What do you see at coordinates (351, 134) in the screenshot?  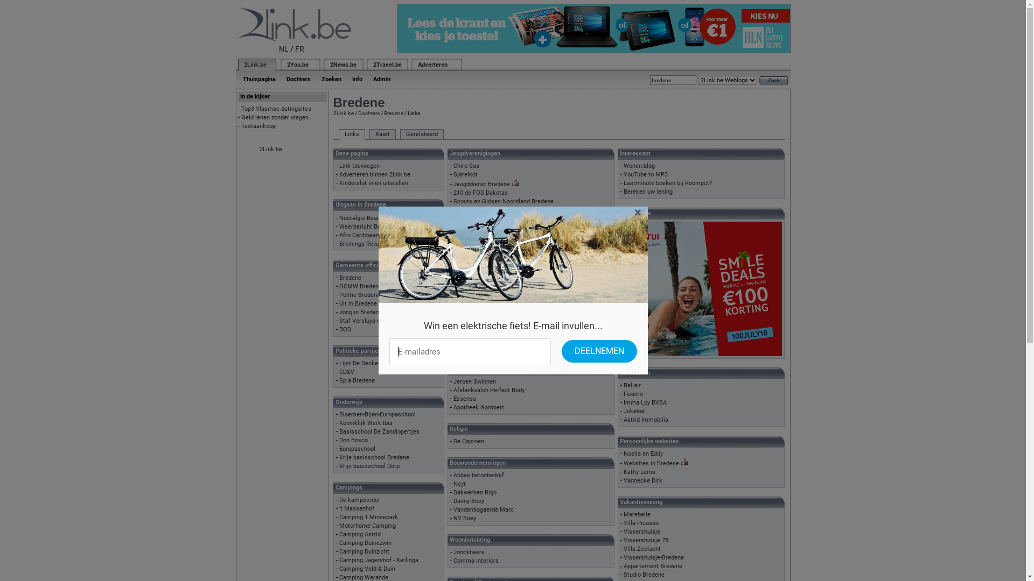 I see `Links` at bounding box center [351, 134].